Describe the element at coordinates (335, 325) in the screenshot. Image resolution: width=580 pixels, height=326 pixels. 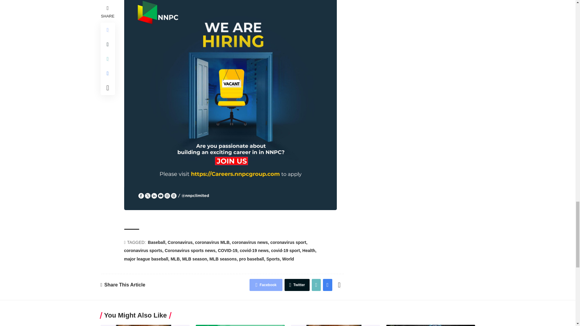
I see `ECOWAS continues its blunders as West Africa splits` at that location.